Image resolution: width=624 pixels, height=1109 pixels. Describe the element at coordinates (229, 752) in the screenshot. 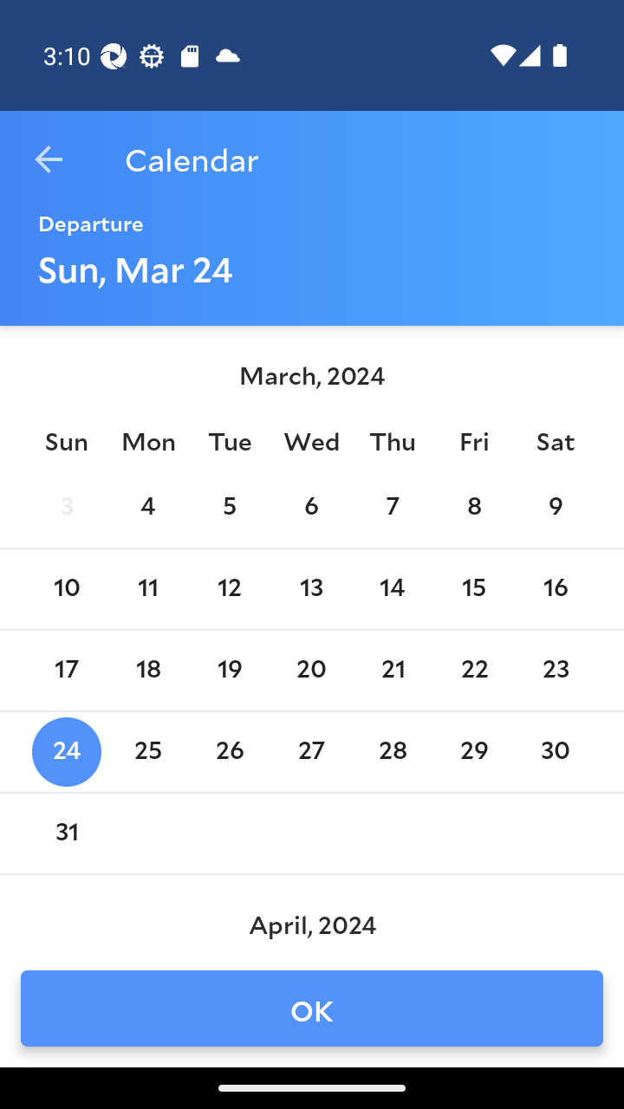

I see `26` at that location.